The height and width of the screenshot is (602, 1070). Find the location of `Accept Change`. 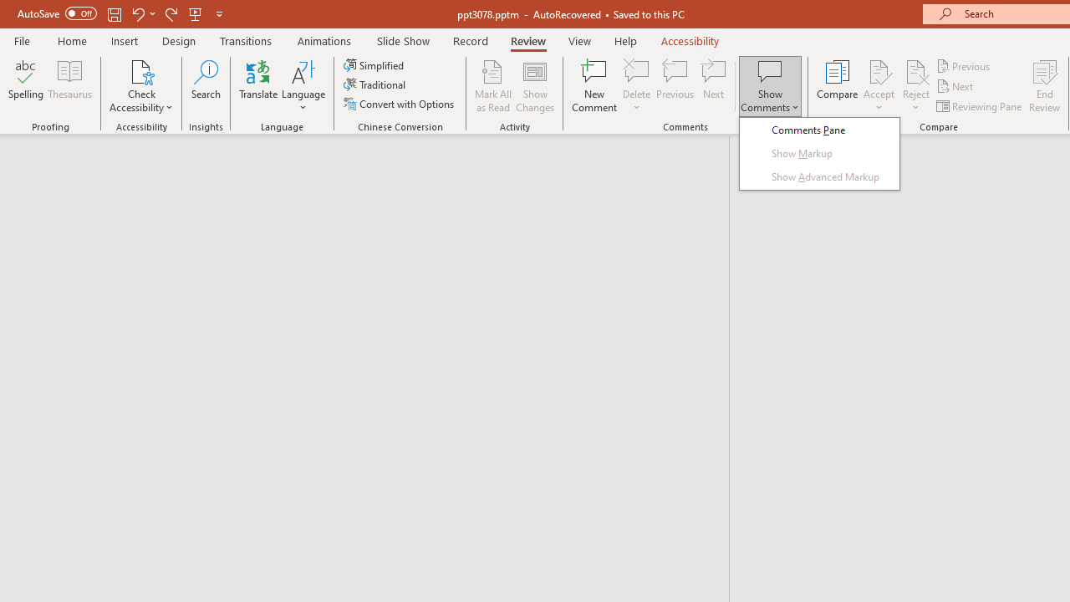

Accept Change is located at coordinates (879, 70).